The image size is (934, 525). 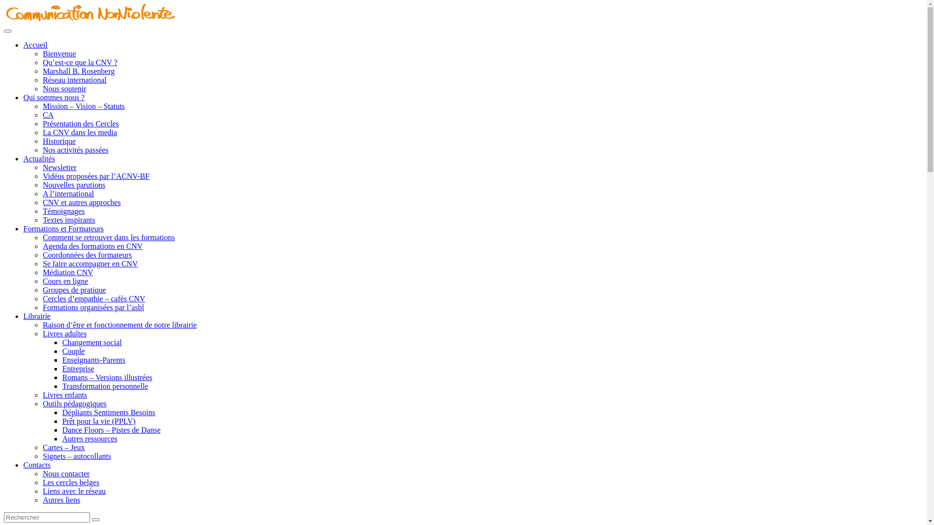 What do you see at coordinates (63, 228) in the screenshot?
I see `Formations et Formateurs` at bounding box center [63, 228].